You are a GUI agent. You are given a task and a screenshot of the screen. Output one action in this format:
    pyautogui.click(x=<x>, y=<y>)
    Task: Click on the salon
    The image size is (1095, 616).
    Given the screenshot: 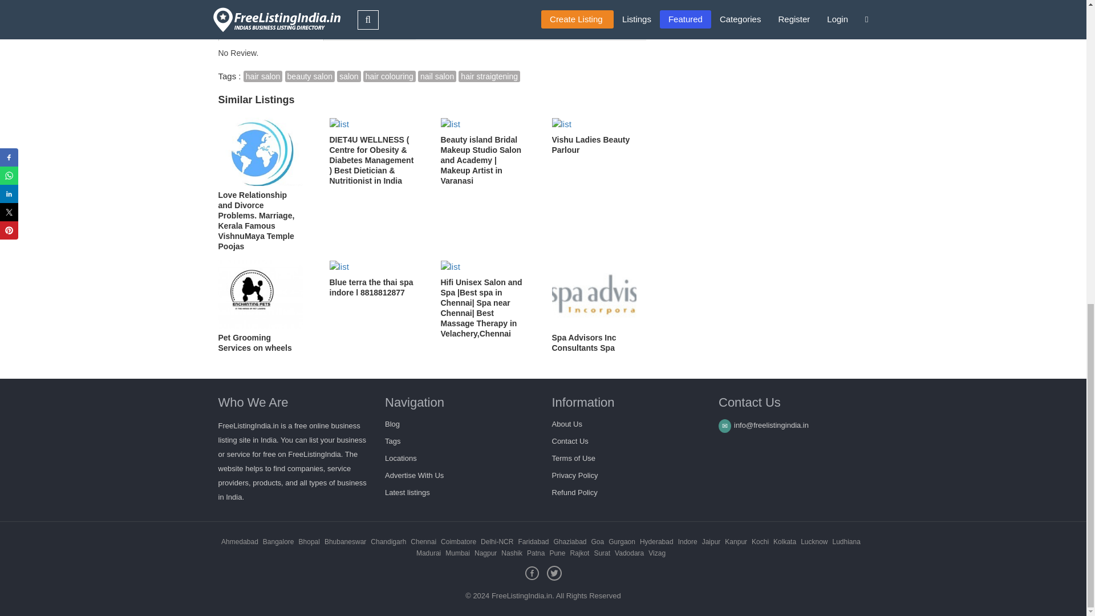 What is the action you would take?
    pyautogui.click(x=348, y=76)
    